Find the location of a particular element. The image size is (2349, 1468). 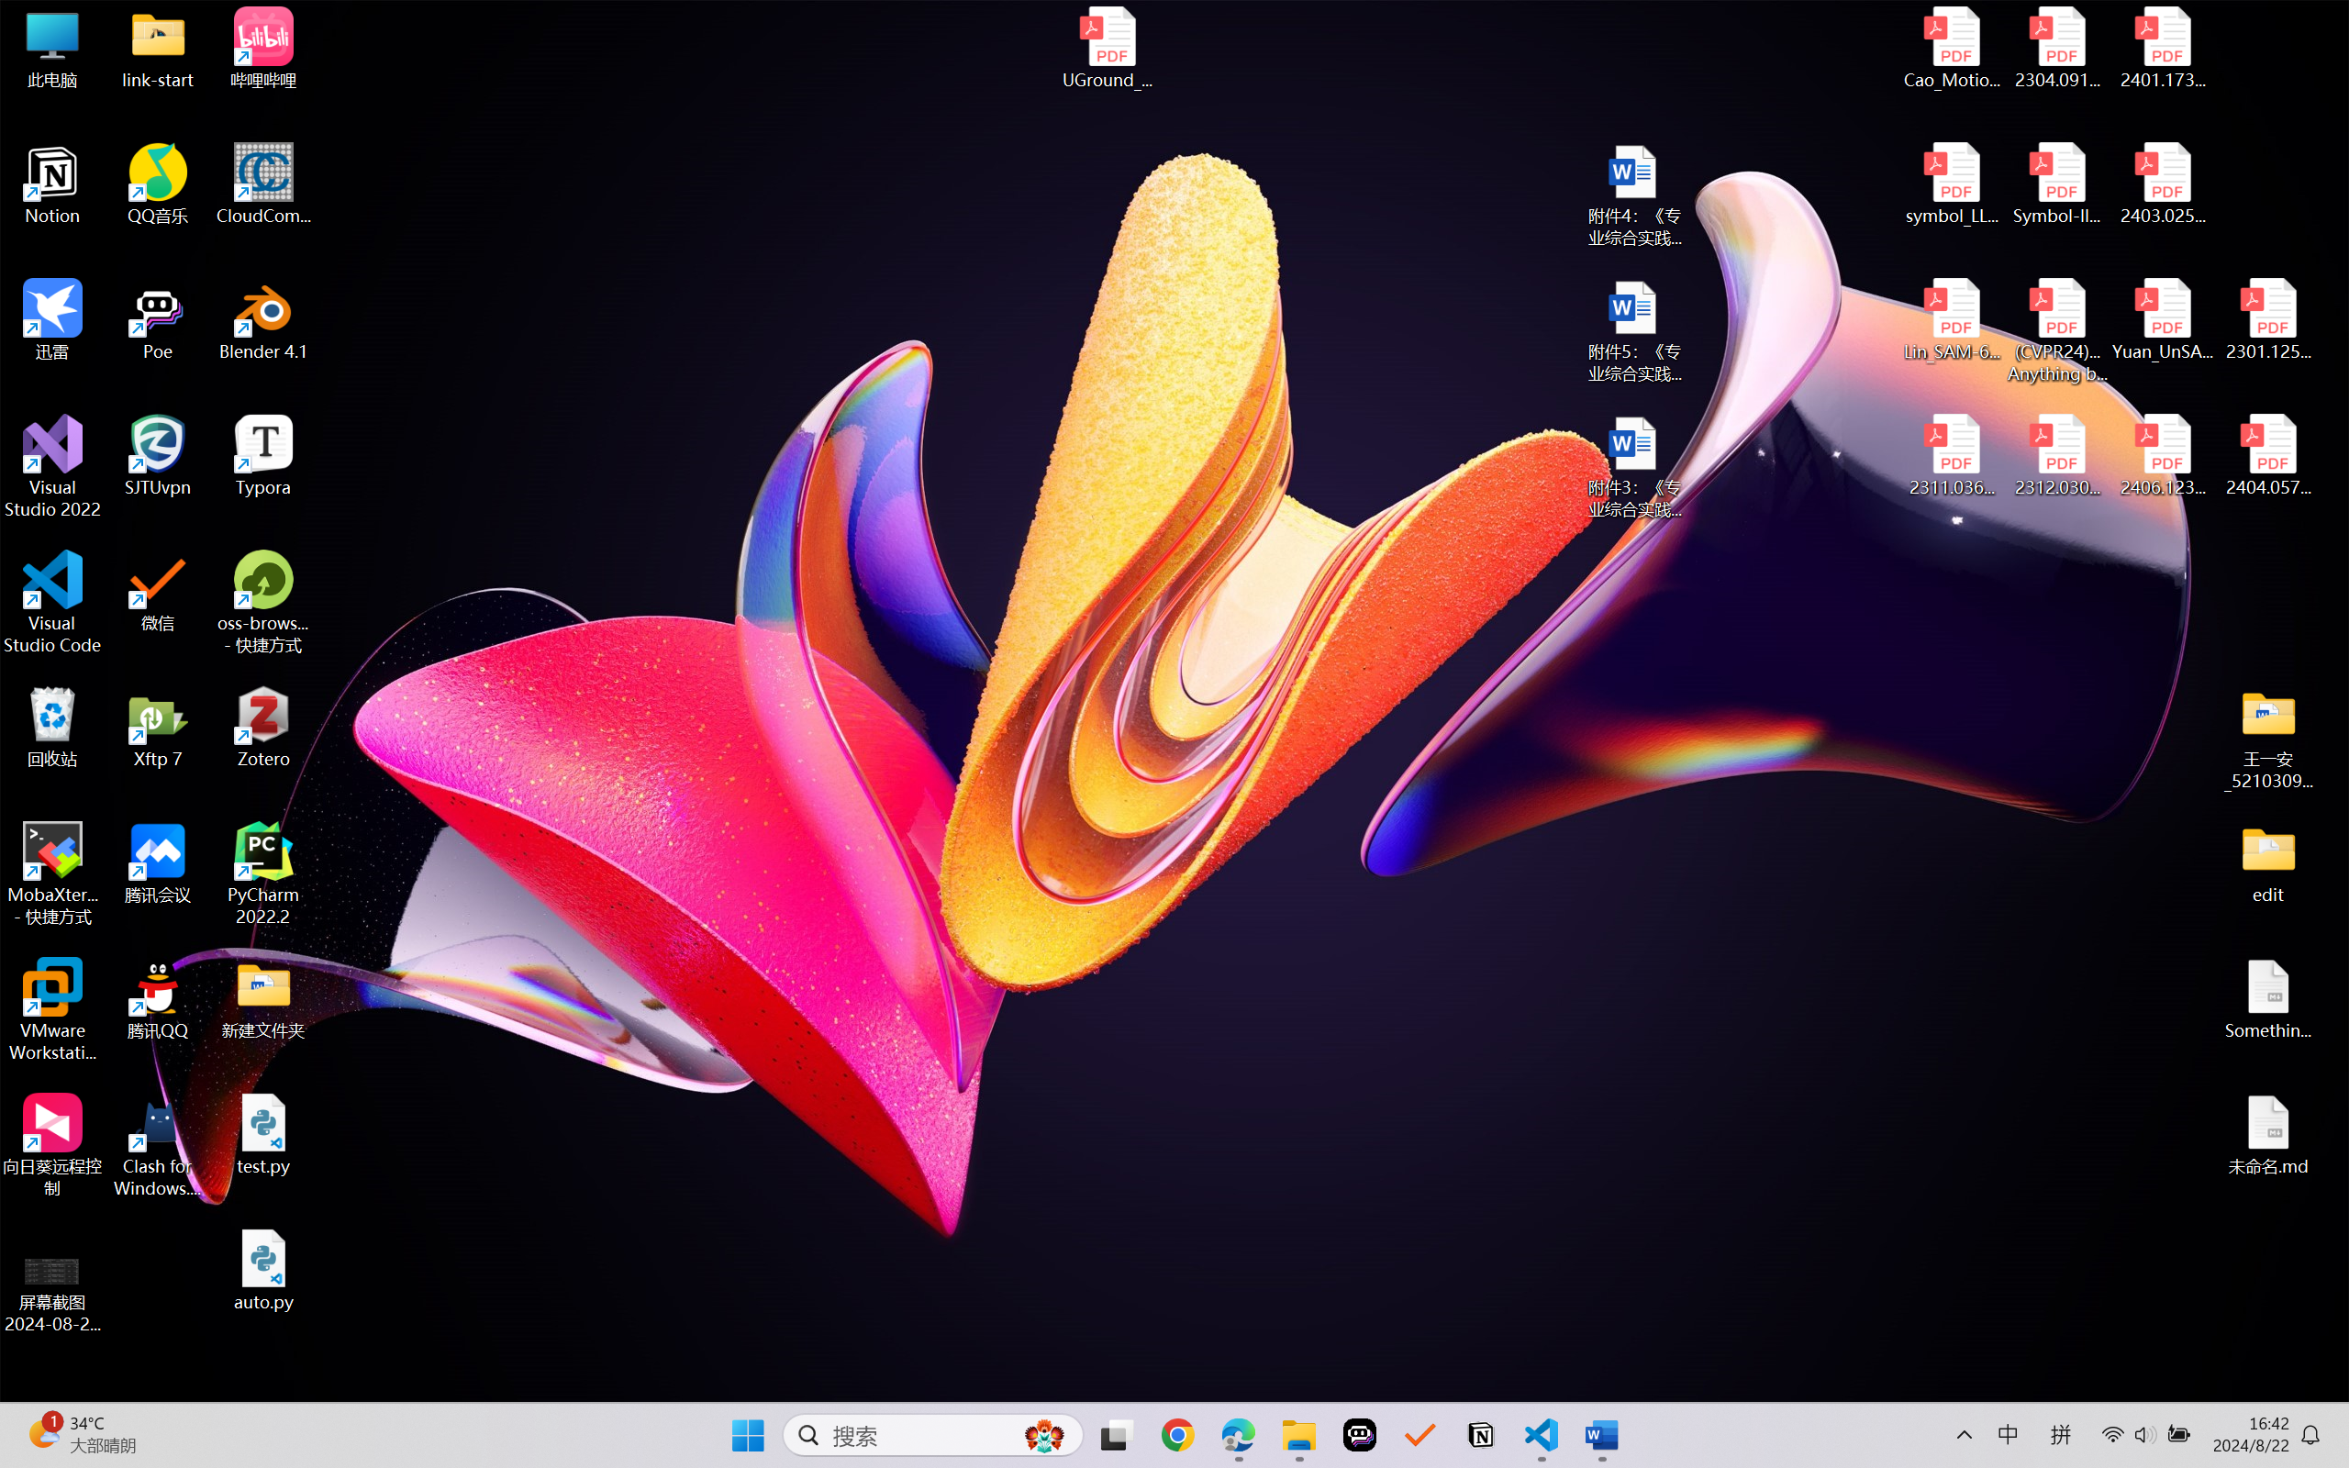

Blender 4.1 is located at coordinates (264, 319).